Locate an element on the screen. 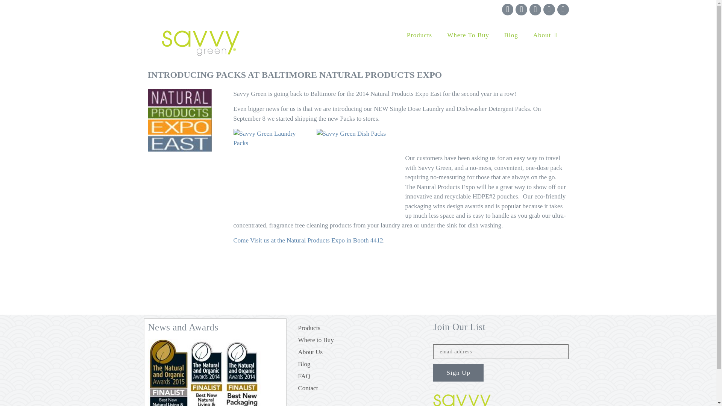 The width and height of the screenshot is (722, 406). Come Visit us at the Natural Products Expo in Booth 4412 is located at coordinates (308, 240).